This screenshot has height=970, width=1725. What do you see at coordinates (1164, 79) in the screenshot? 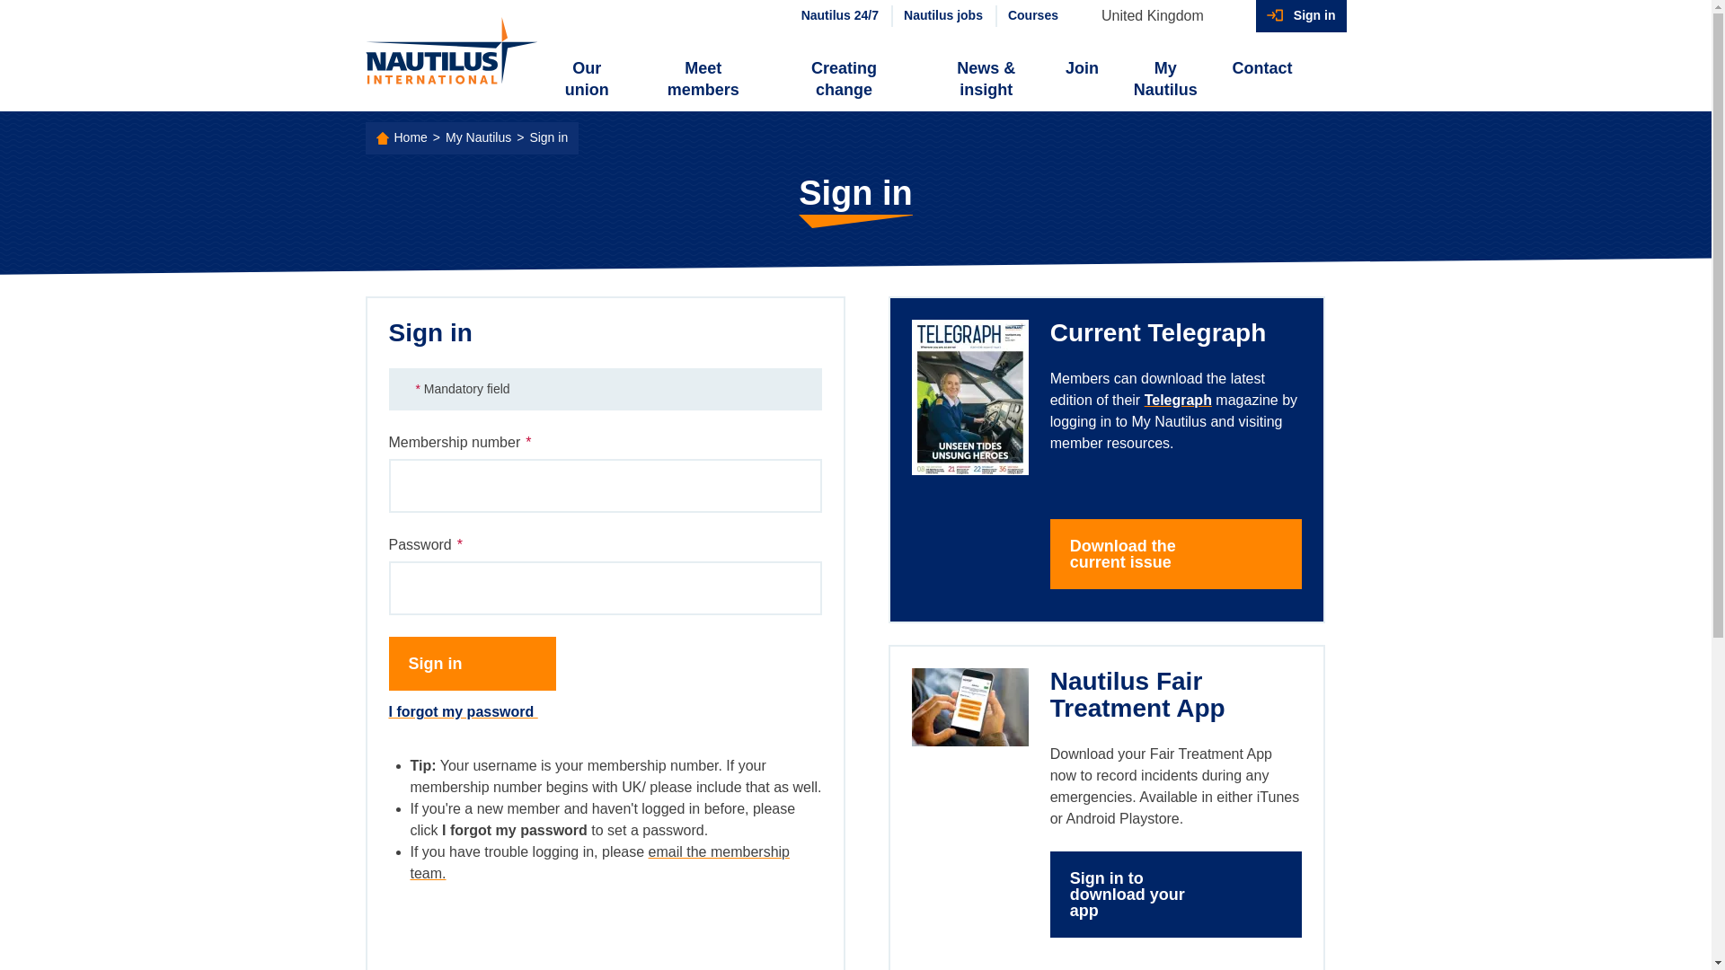
I see `My Nautilus` at bounding box center [1164, 79].